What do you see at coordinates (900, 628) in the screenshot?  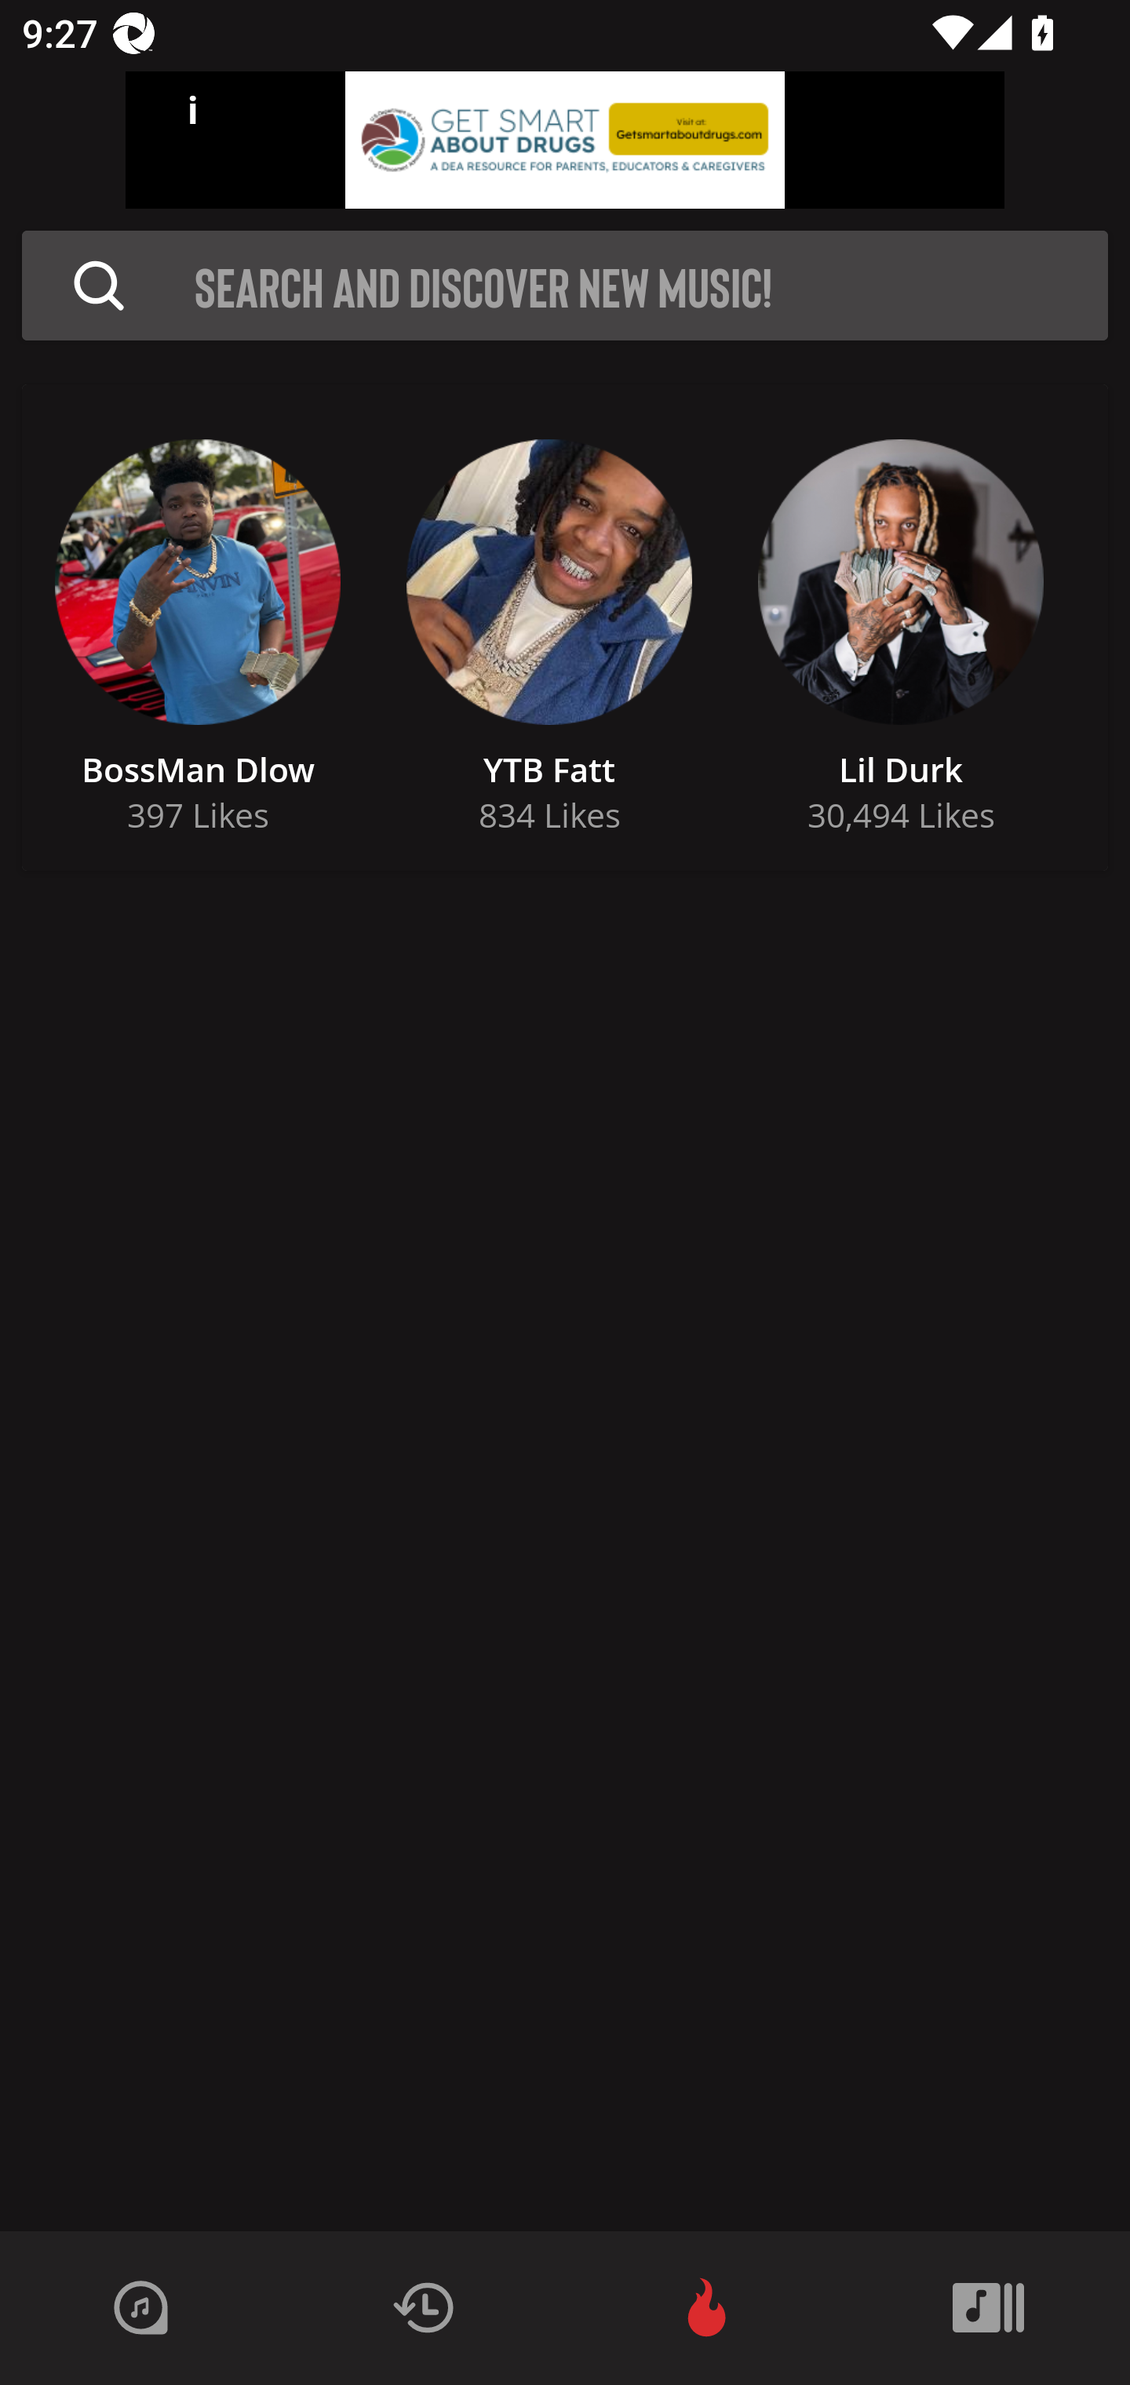 I see `Description Lil Durk 30,494 Likes` at bounding box center [900, 628].